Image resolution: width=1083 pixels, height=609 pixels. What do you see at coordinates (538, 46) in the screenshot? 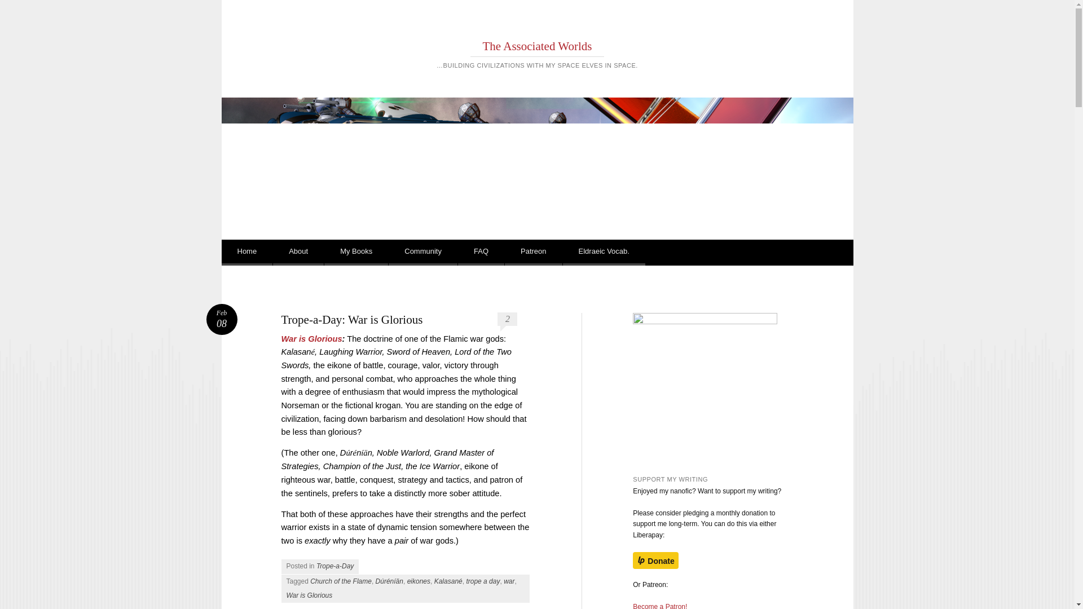
I see `War is Glorious` at bounding box center [538, 46].